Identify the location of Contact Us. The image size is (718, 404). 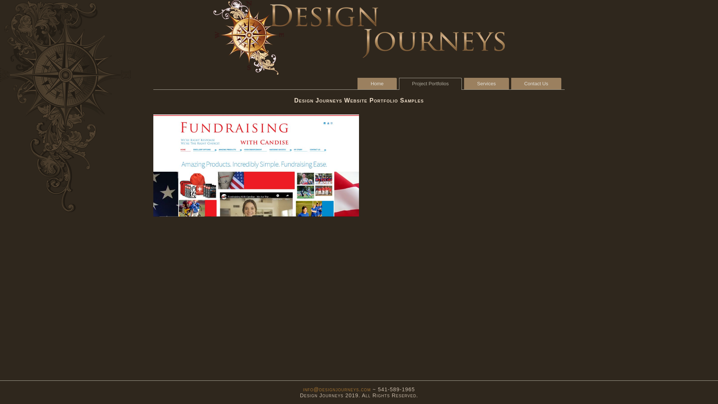
(536, 83).